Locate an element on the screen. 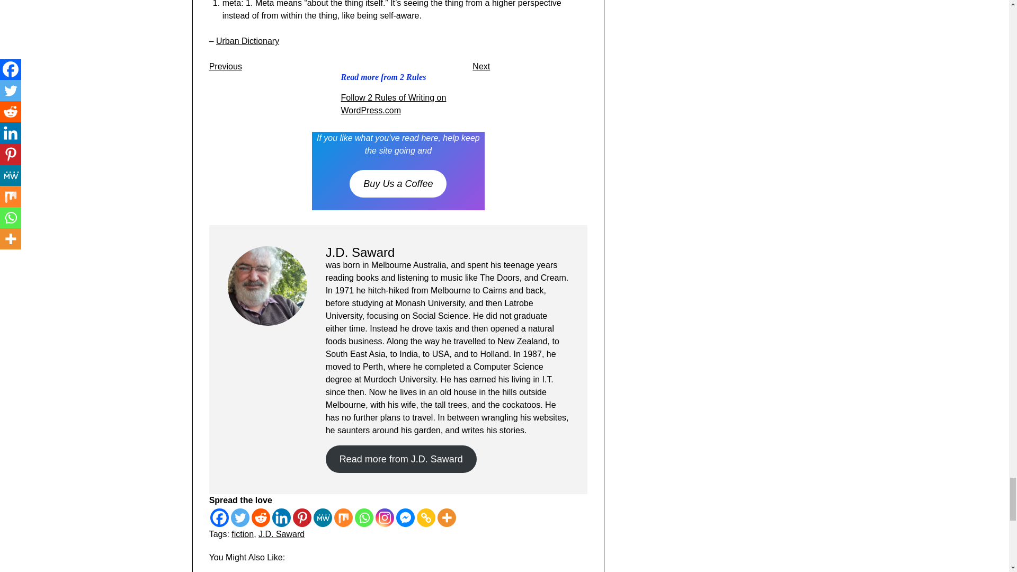 Image resolution: width=1017 pixels, height=572 pixels. Read more from J.D. Saward is located at coordinates (401, 459).